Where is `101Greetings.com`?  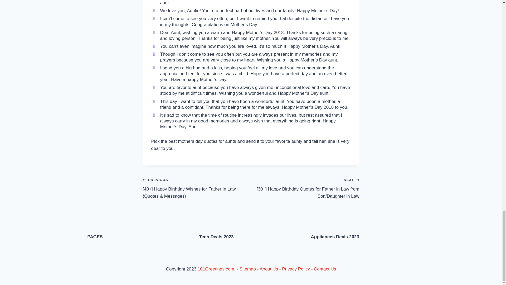
101Greetings.com is located at coordinates (216, 269).